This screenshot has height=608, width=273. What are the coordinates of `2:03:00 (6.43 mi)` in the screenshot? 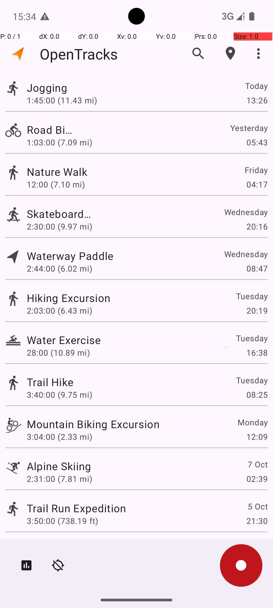 It's located at (60, 311).